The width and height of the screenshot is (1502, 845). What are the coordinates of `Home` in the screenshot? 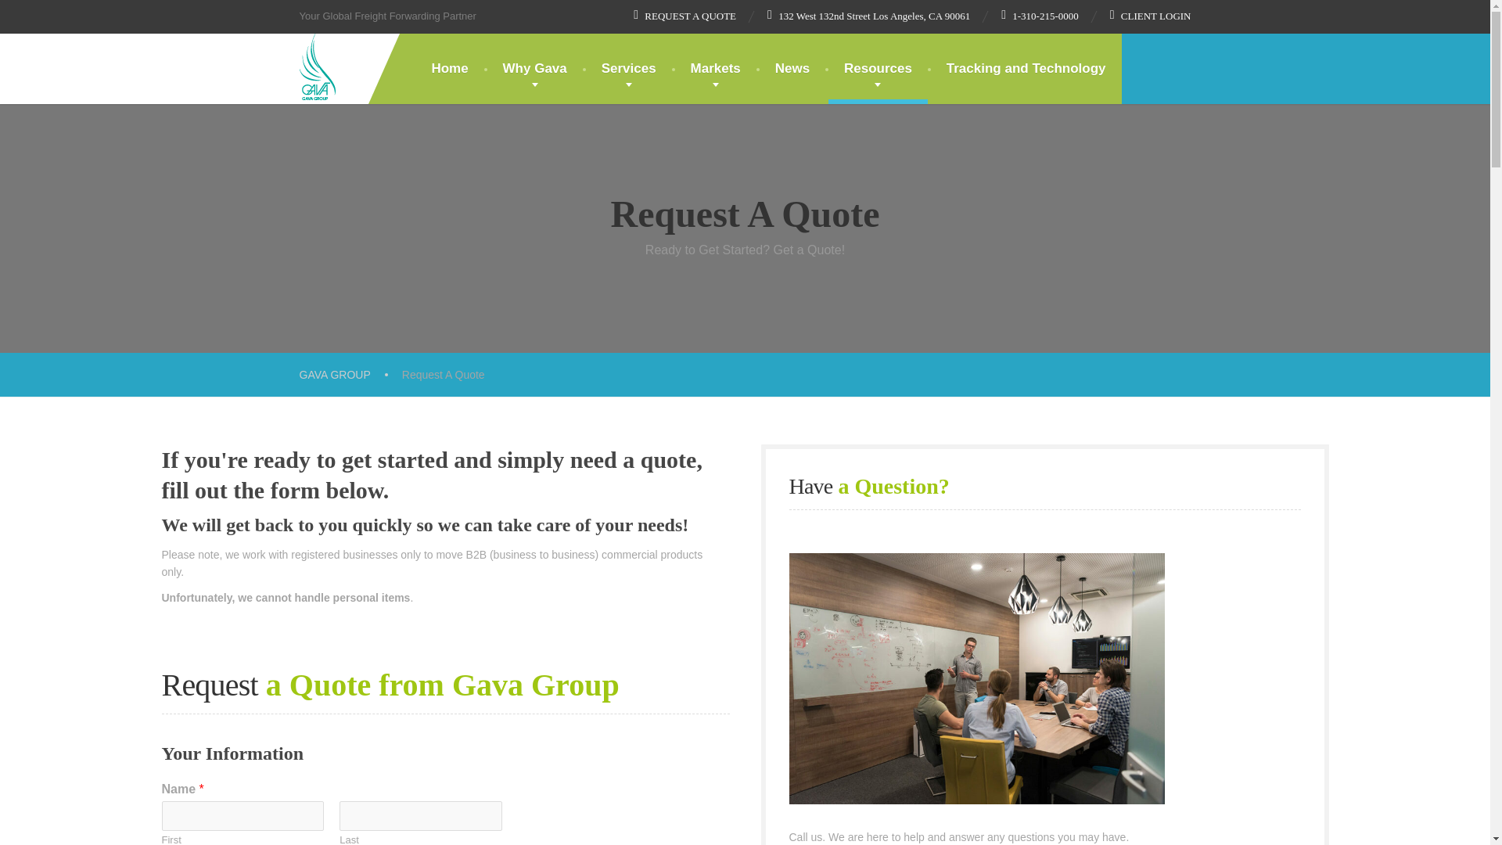 It's located at (449, 69).